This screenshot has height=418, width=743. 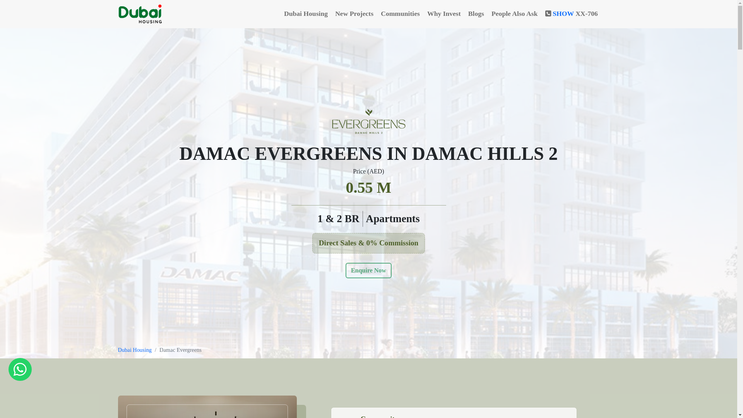 What do you see at coordinates (134, 350) in the screenshot?
I see `Dubai Housing` at bounding box center [134, 350].